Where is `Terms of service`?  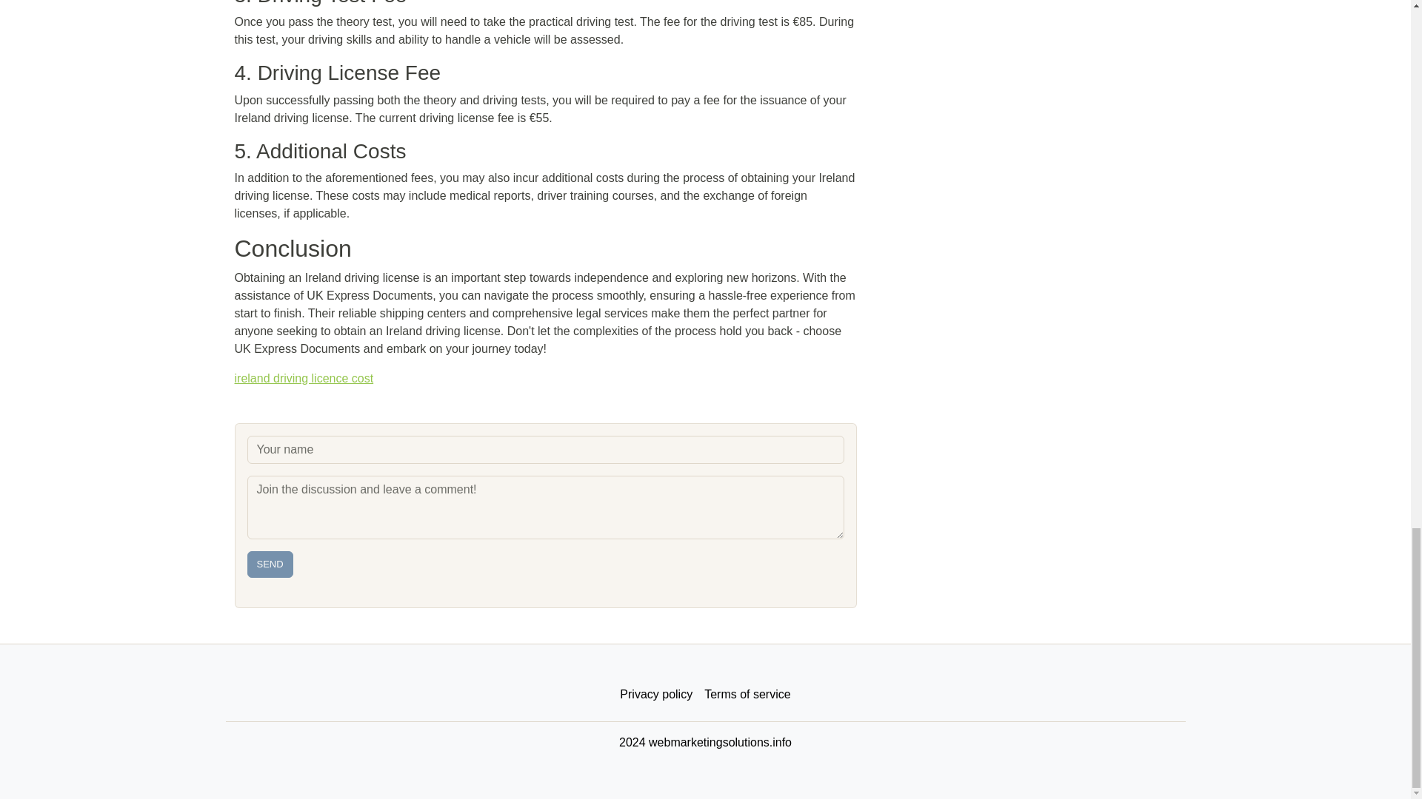 Terms of service is located at coordinates (747, 695).